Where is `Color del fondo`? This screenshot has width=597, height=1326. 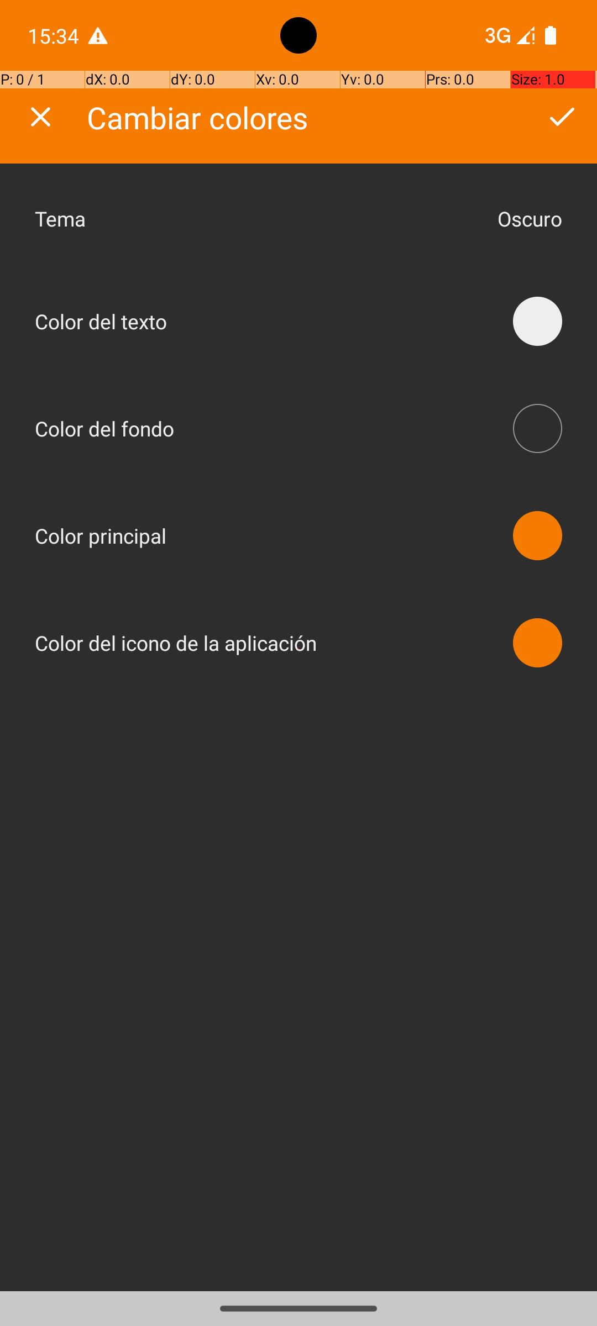 Color del fondo is located at coordinates (104, 429).